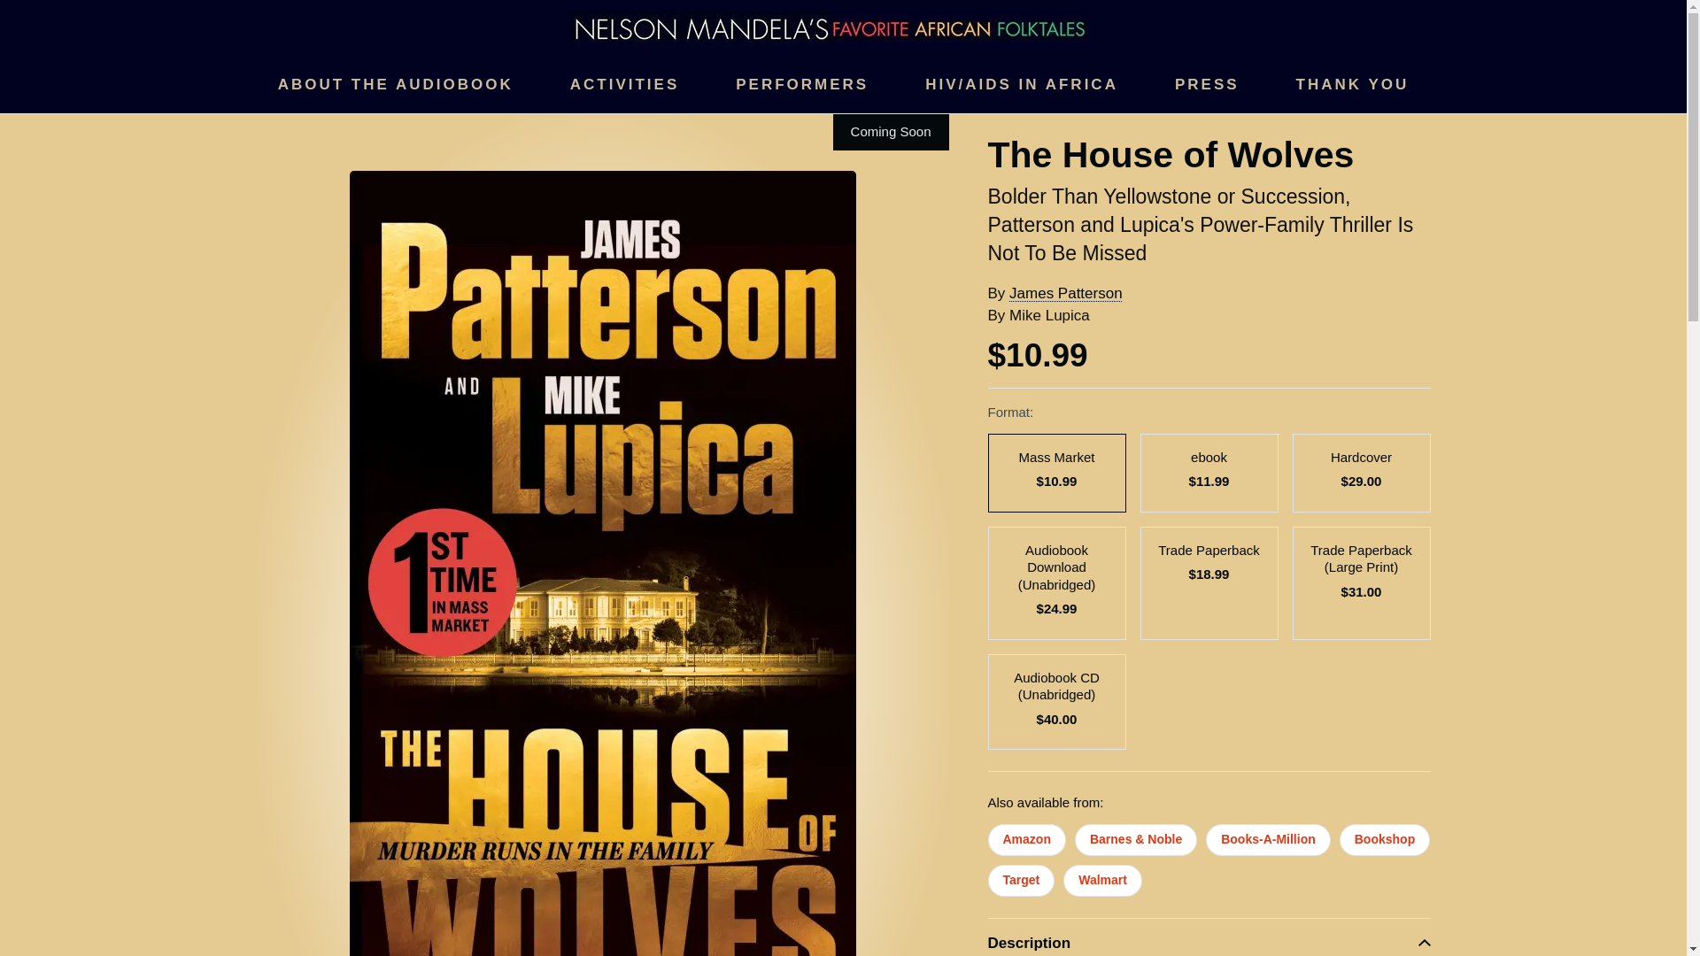  Describe the element at coordinates (395, 85) in the screenshot. I see `ABOUT THE AUDIOBOOK` at that location.